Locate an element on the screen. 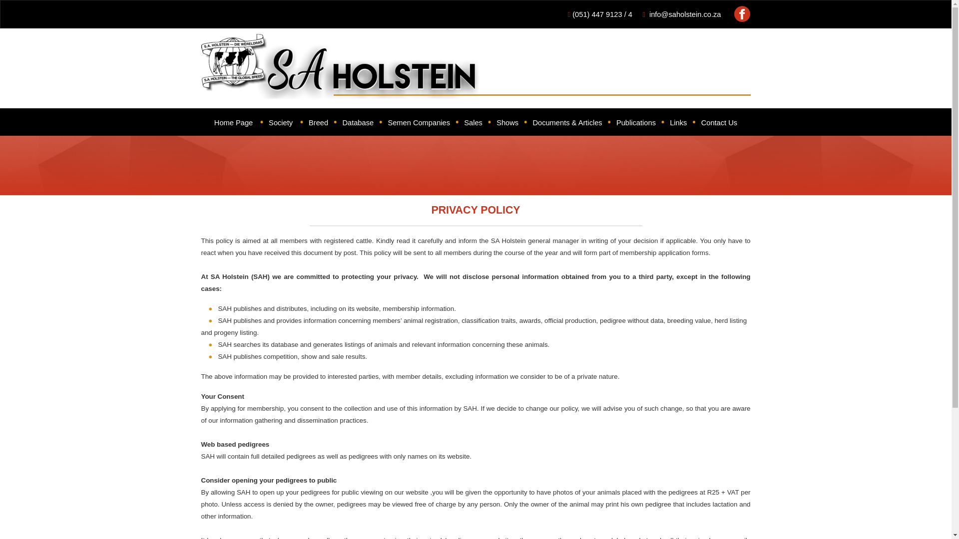 The image size is (959, 539). Home Page is located at coordinates (233, 122).